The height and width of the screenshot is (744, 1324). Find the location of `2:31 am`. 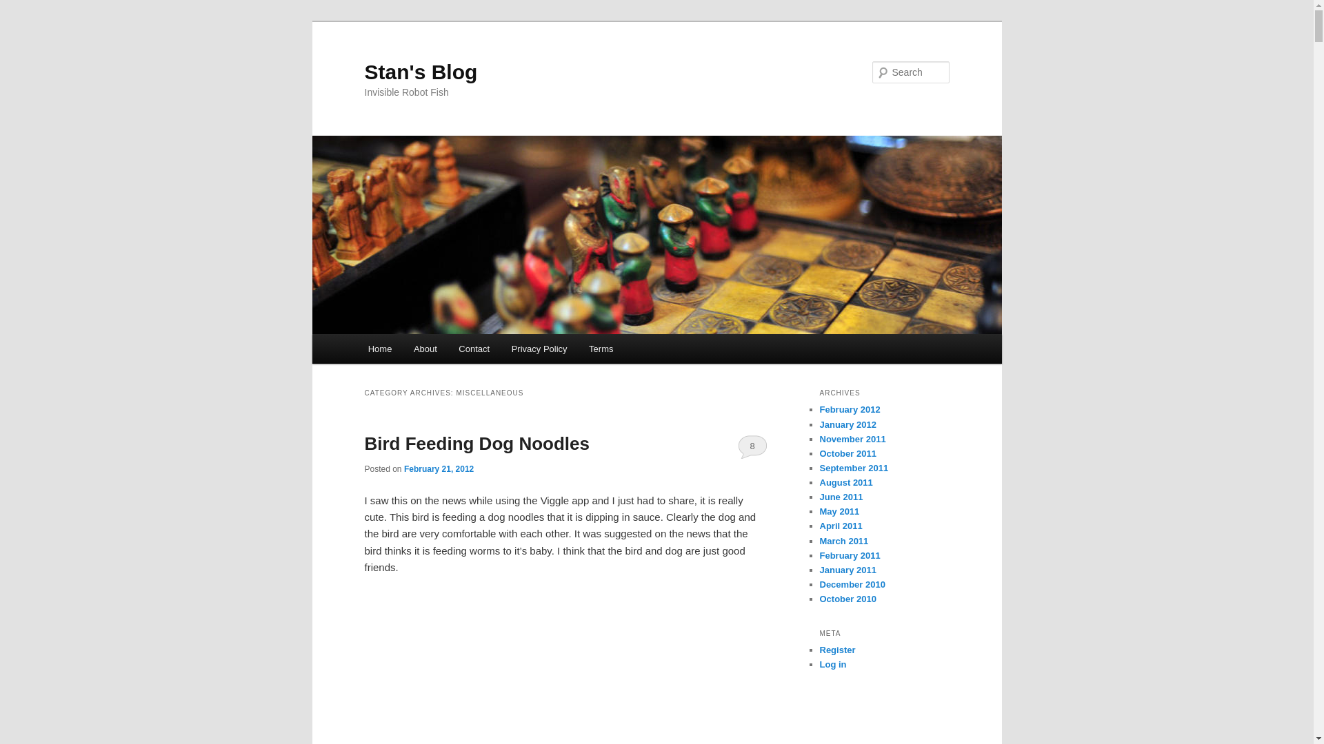

2:31 am is located at coordinates (439, 468).